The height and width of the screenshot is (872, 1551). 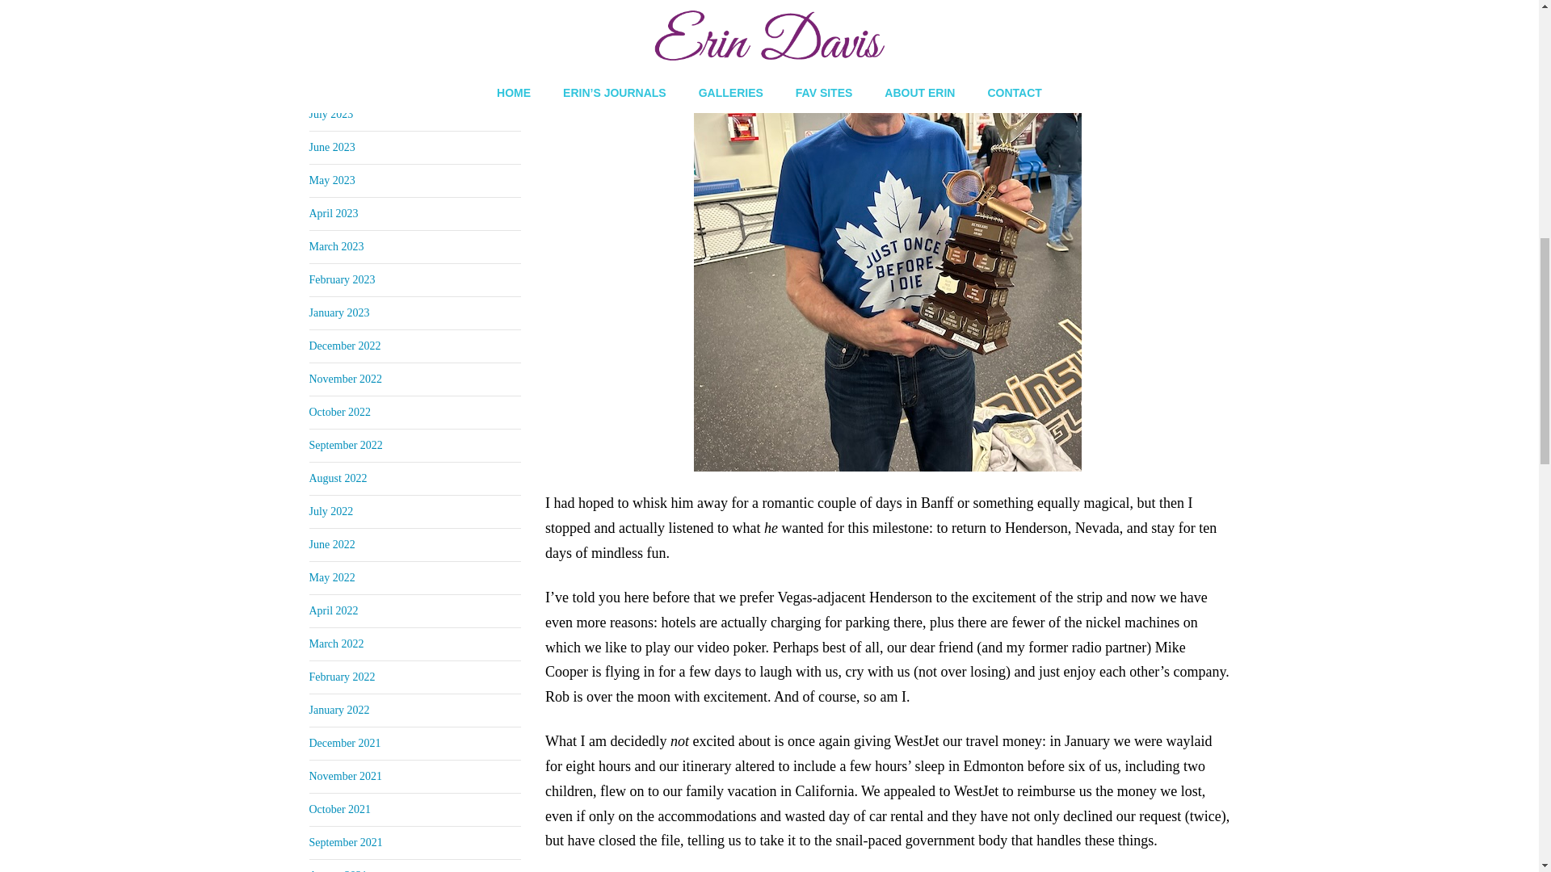 What do you see at coordinates (345, 47) in the screenshot?
I see `September 2023` at bounding box center [345, 47].